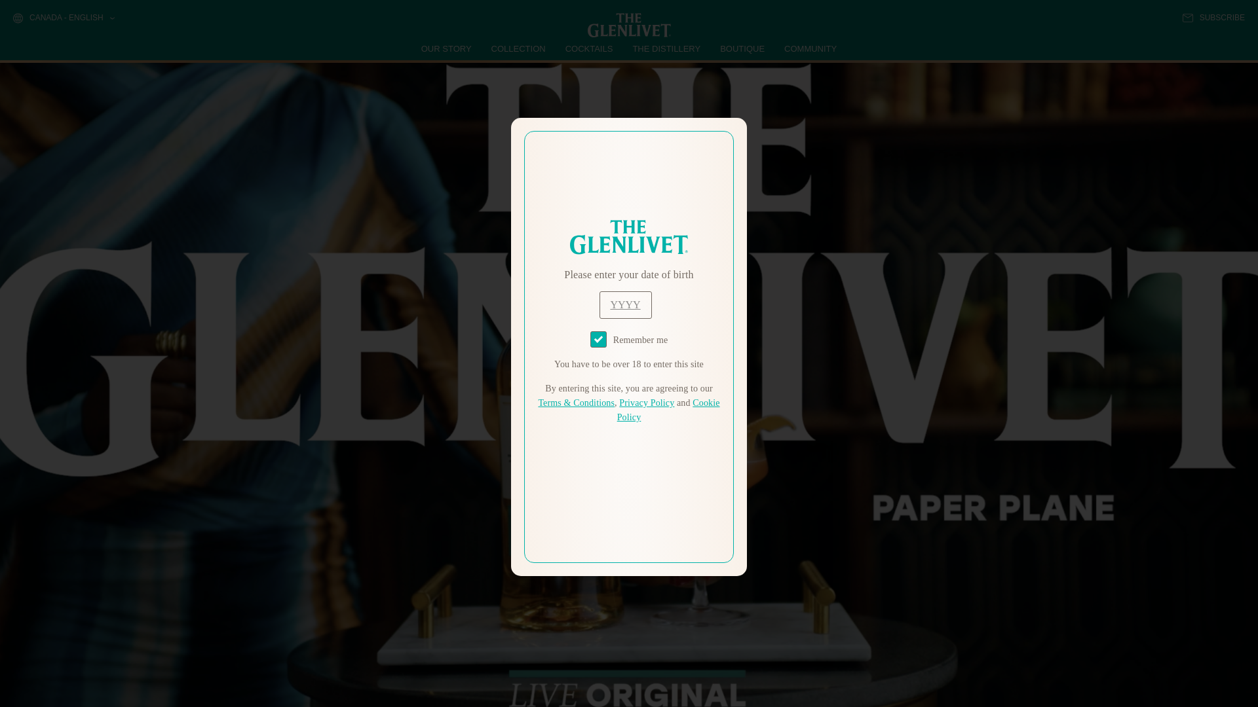  Describe the element at coordinates (63, 18) in the screenshot. I see `CANADA - ENGLISH` at that location.